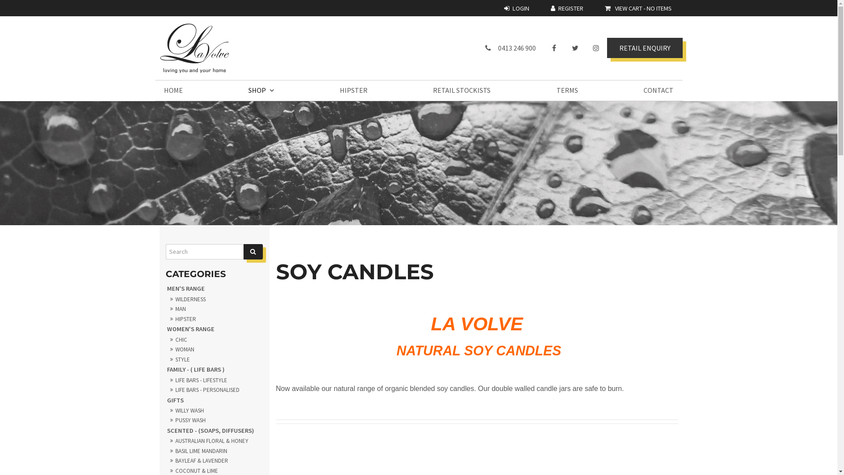 The image size is (844, 475). What do you see at coordinates (215, 319) in the screenshot?
I see `HIPSTER` at bounding box center [215, 319].